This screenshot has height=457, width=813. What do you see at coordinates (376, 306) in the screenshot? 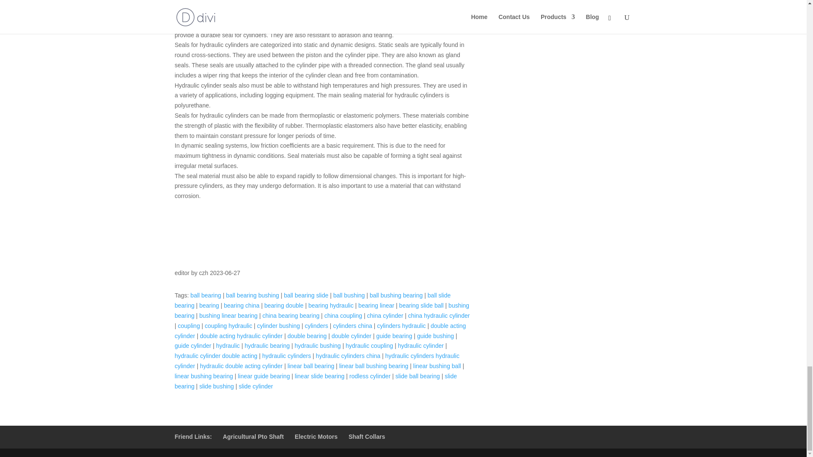
I see `bearing linear` at bounding box center [376, 306].